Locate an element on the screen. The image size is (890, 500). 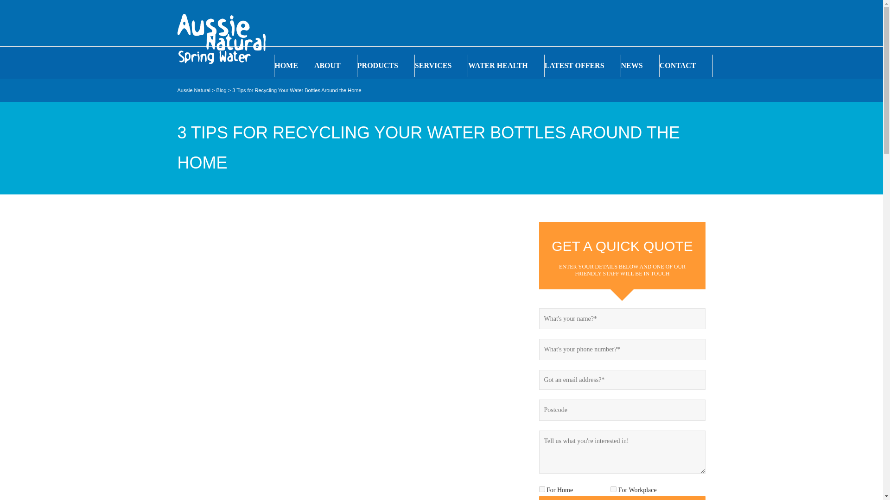
For Workplace is located at coordinates (614, 489).